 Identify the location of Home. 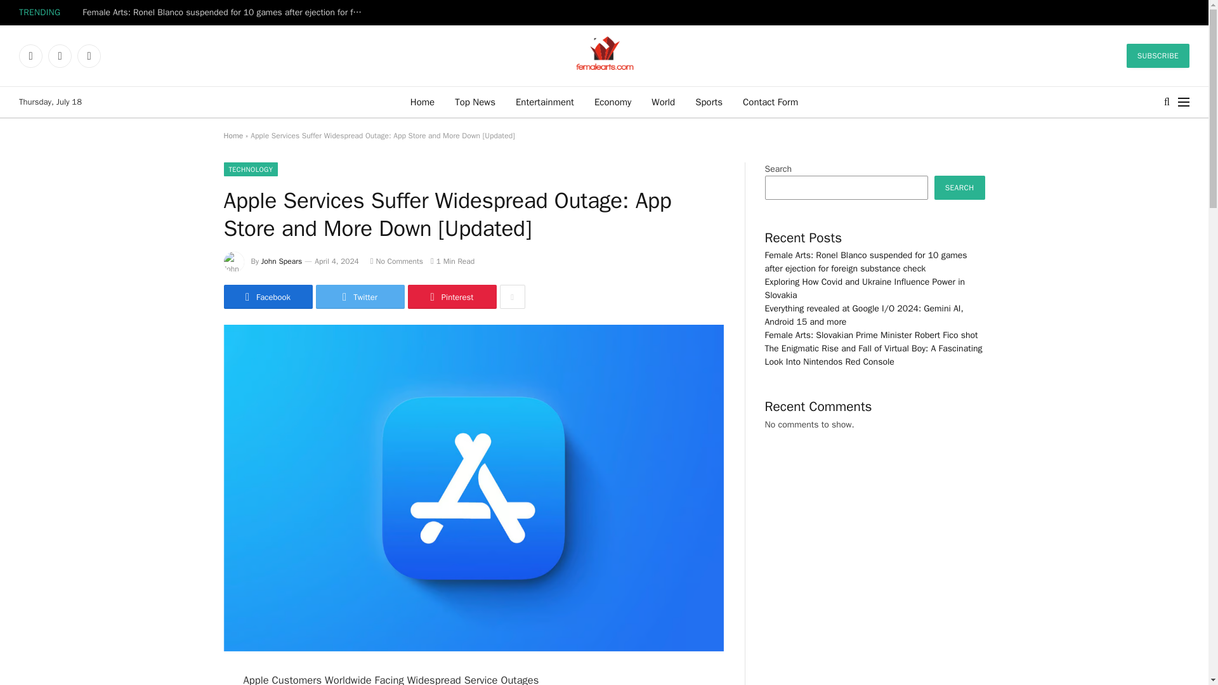
(232, 136).